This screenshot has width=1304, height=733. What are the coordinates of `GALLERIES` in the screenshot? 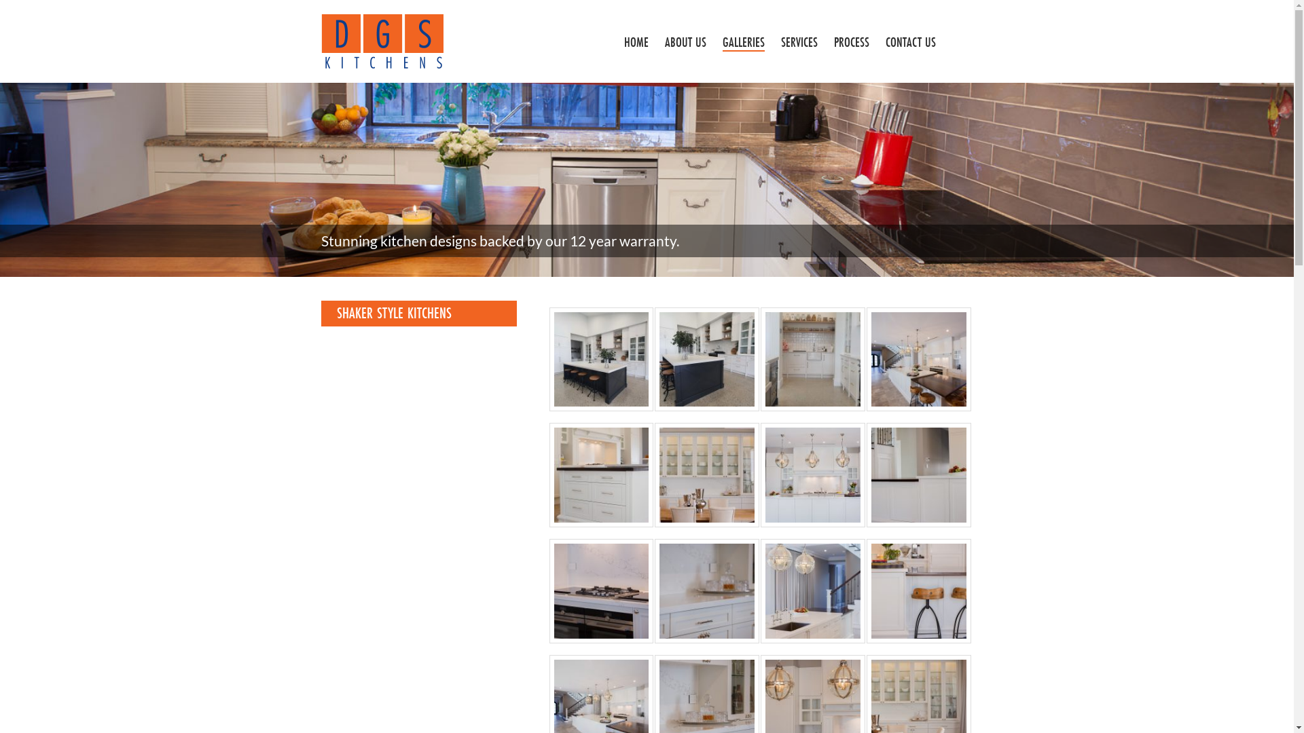 It's located at (744, 42).